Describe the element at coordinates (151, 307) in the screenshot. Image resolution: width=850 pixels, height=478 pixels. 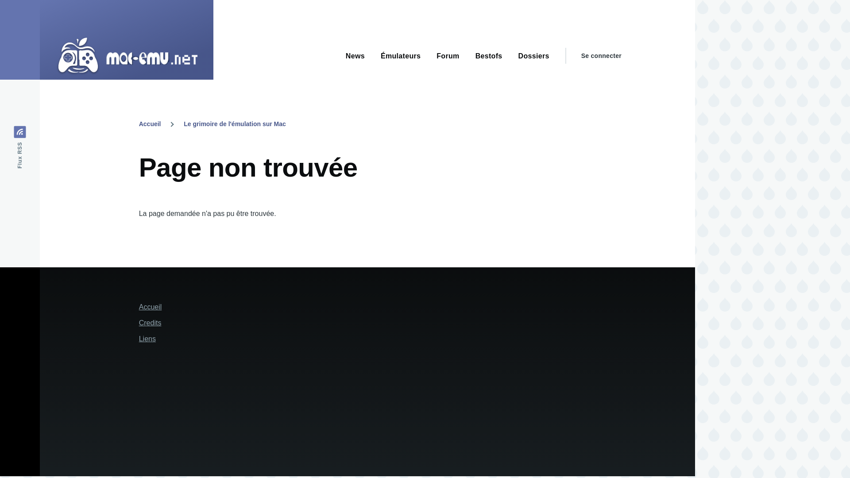
I see `Accueil` at that location.